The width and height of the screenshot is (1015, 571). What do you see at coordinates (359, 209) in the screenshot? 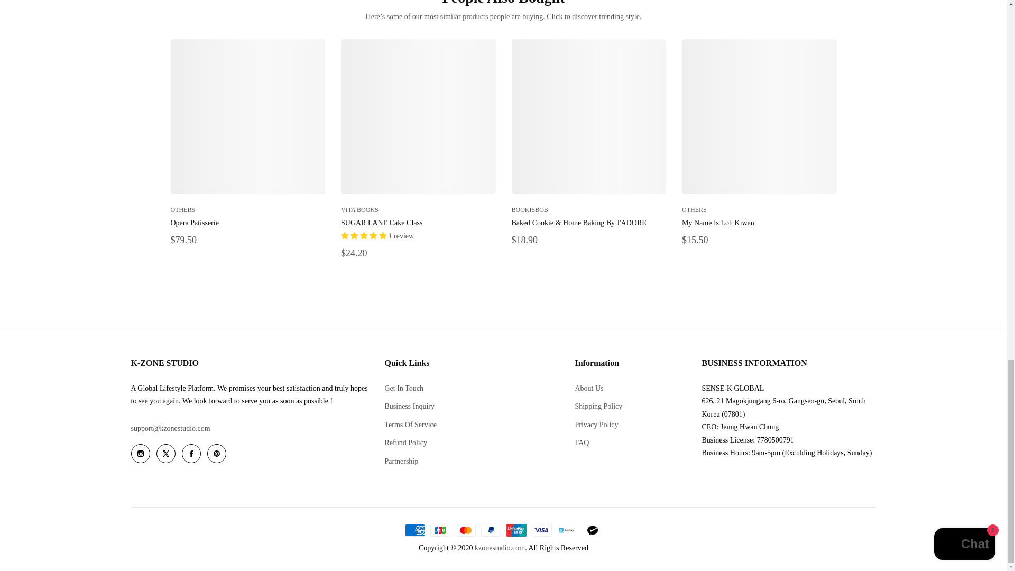
I see `VITA BOOKS` at bounding box center [359, 209].